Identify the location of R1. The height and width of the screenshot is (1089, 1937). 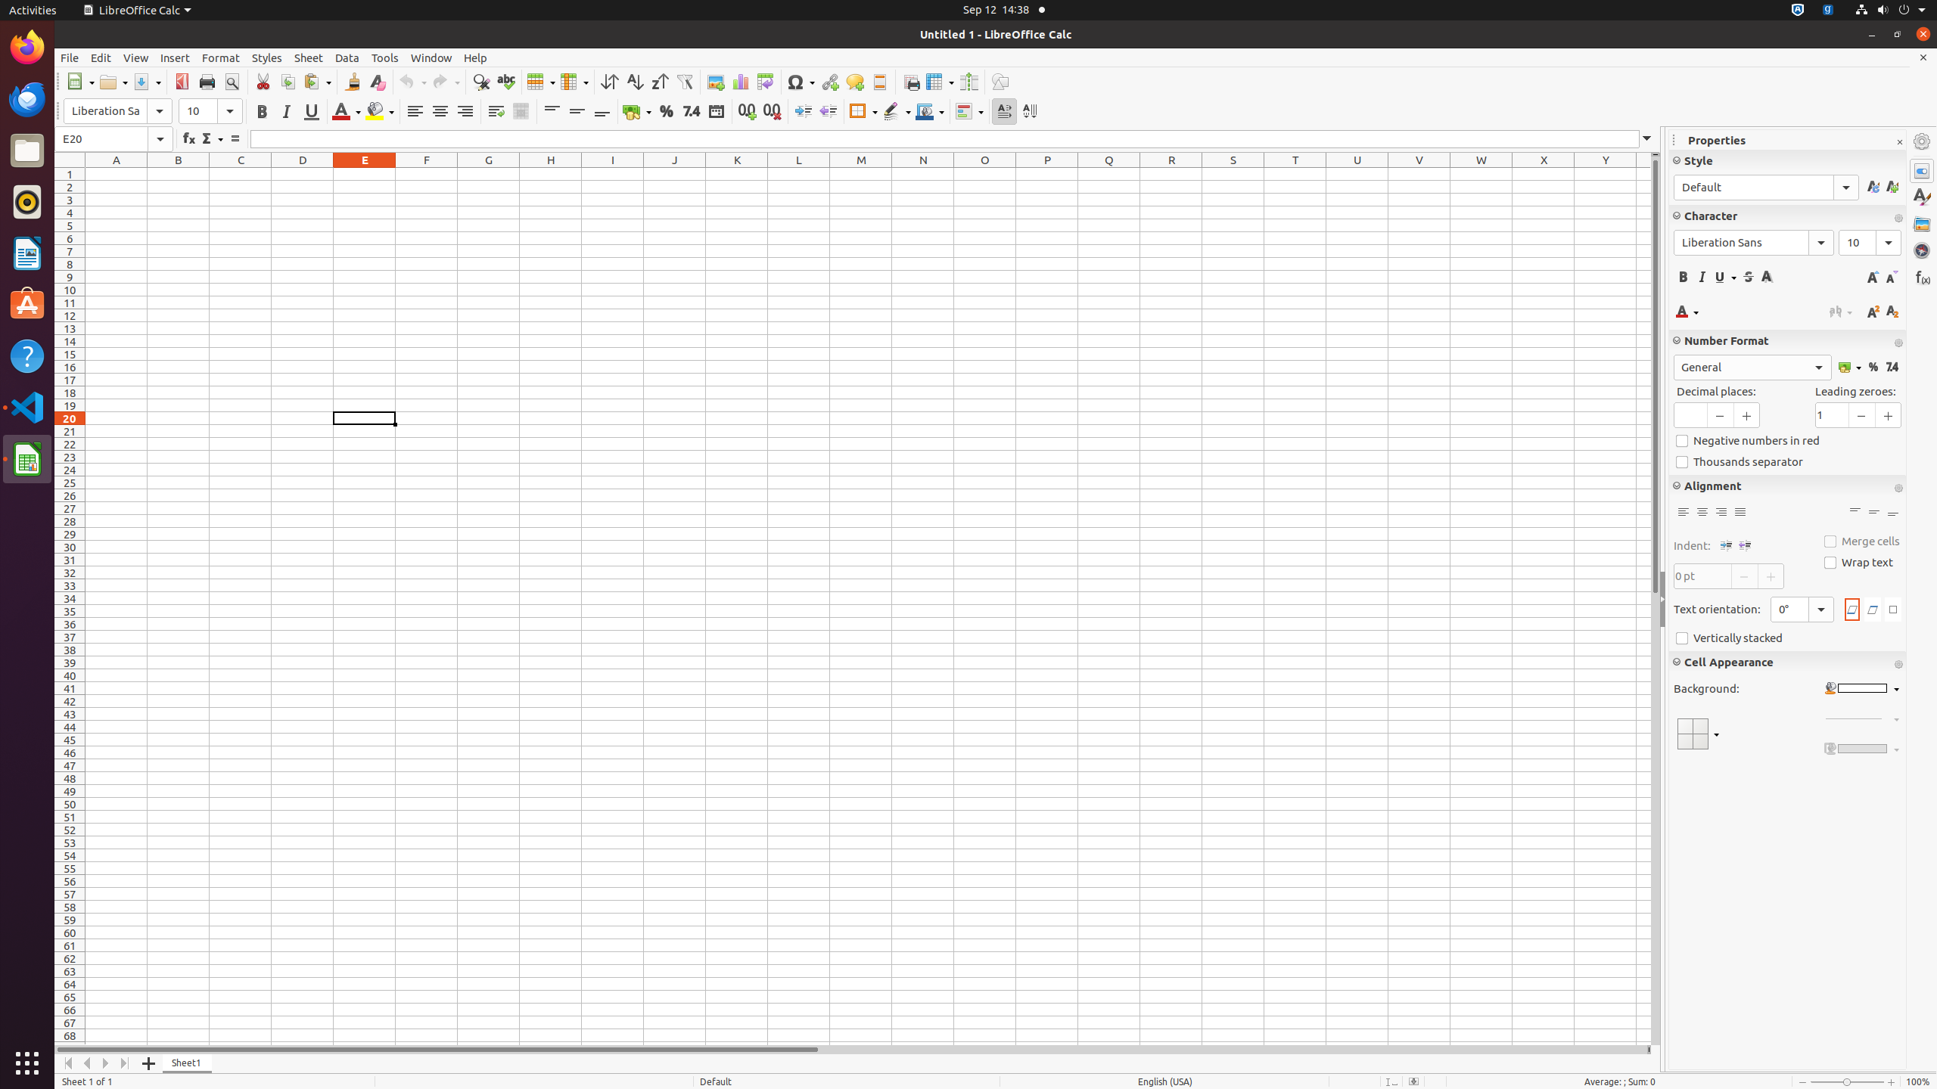
(1171, 174).